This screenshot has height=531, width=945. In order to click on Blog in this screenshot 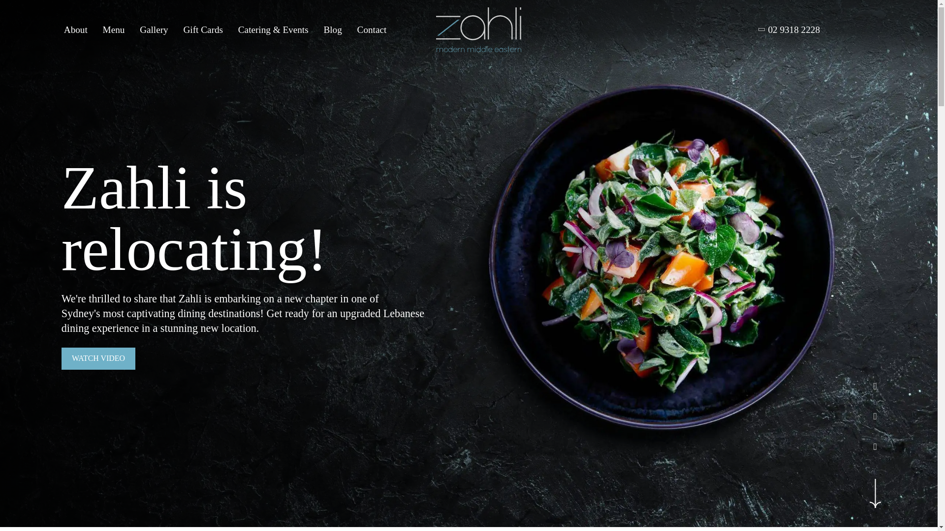, I will do `click(332, 29)`.